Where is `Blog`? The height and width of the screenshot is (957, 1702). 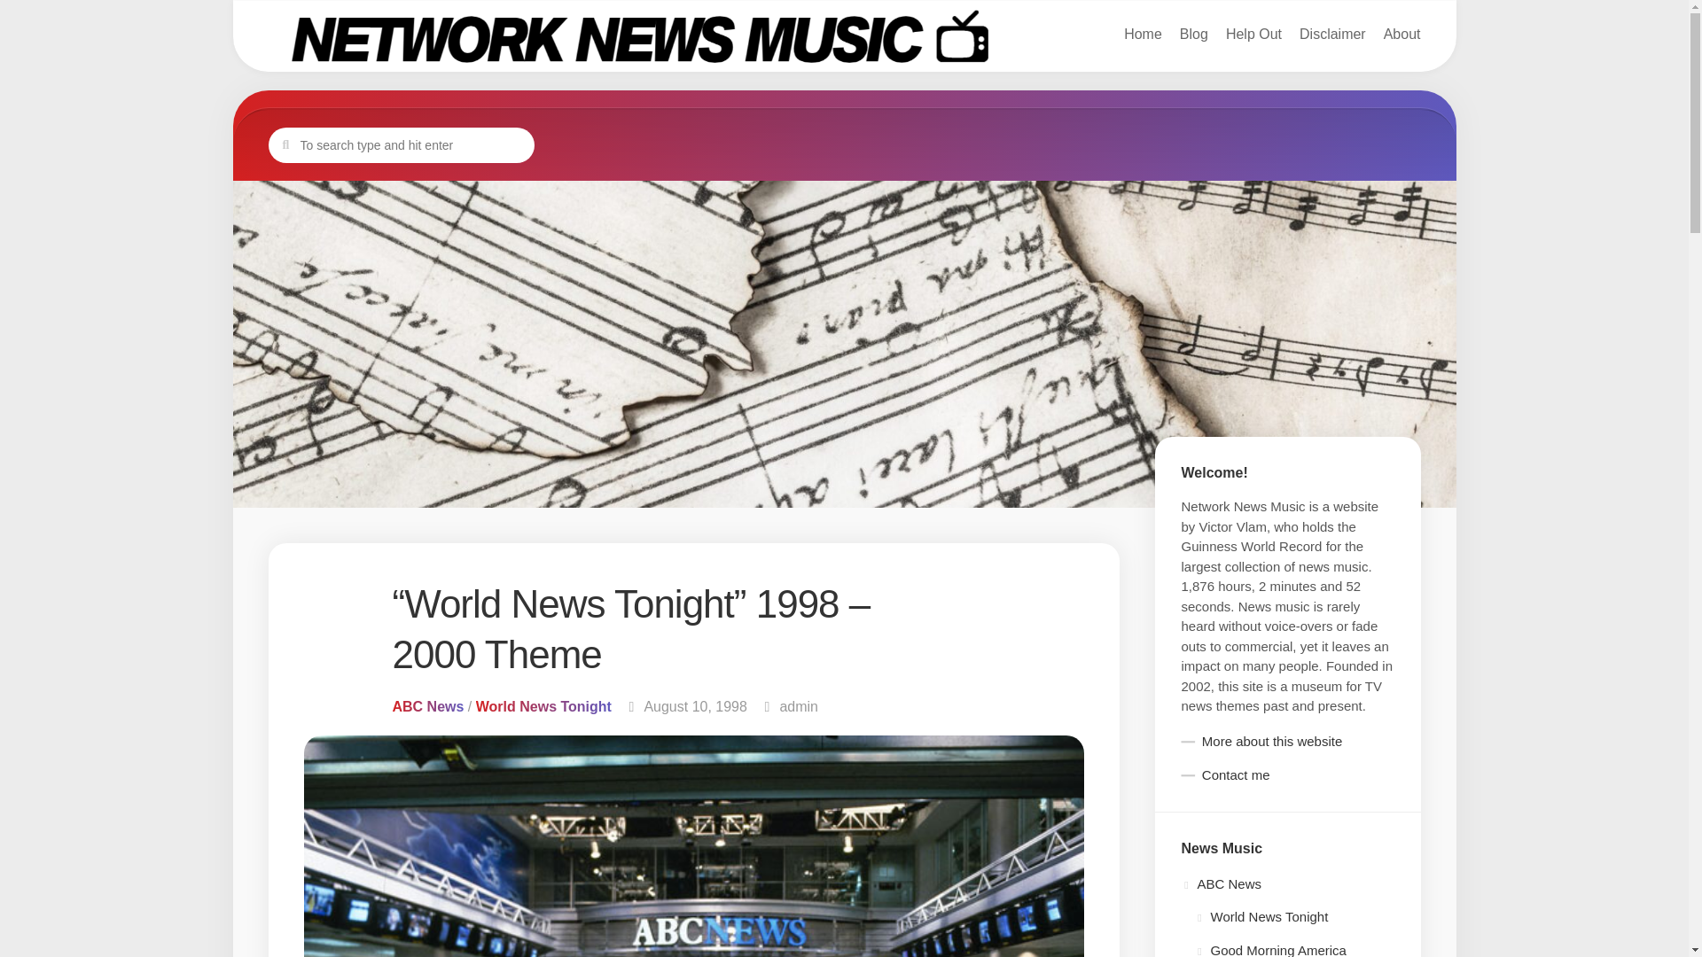
Blog is located at coordinates (799, 706).